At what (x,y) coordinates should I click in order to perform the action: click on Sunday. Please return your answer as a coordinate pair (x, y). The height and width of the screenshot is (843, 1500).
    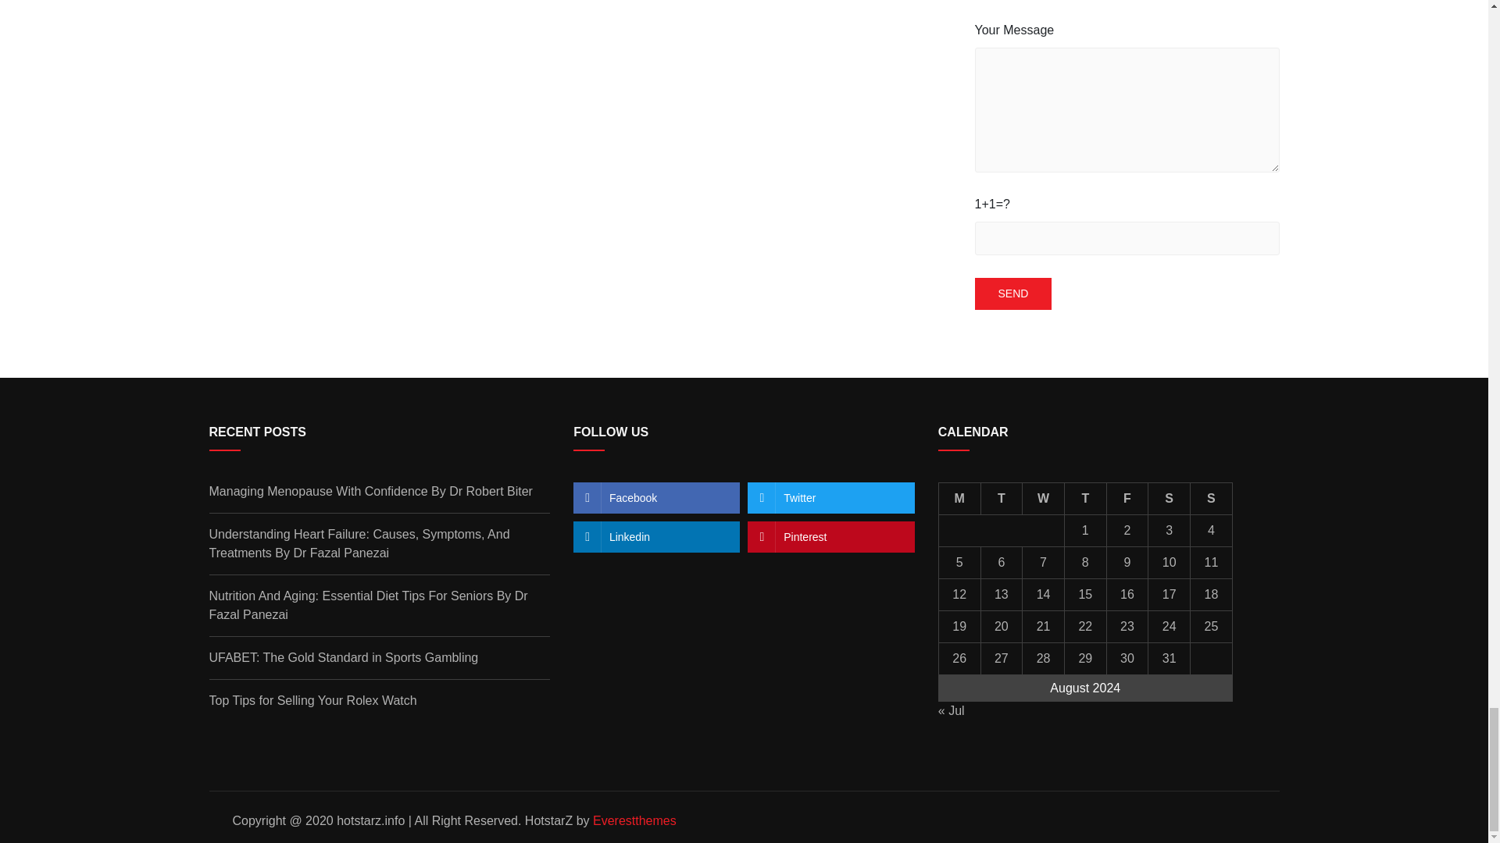
    Looking at the image, I should click on (1212, 498).